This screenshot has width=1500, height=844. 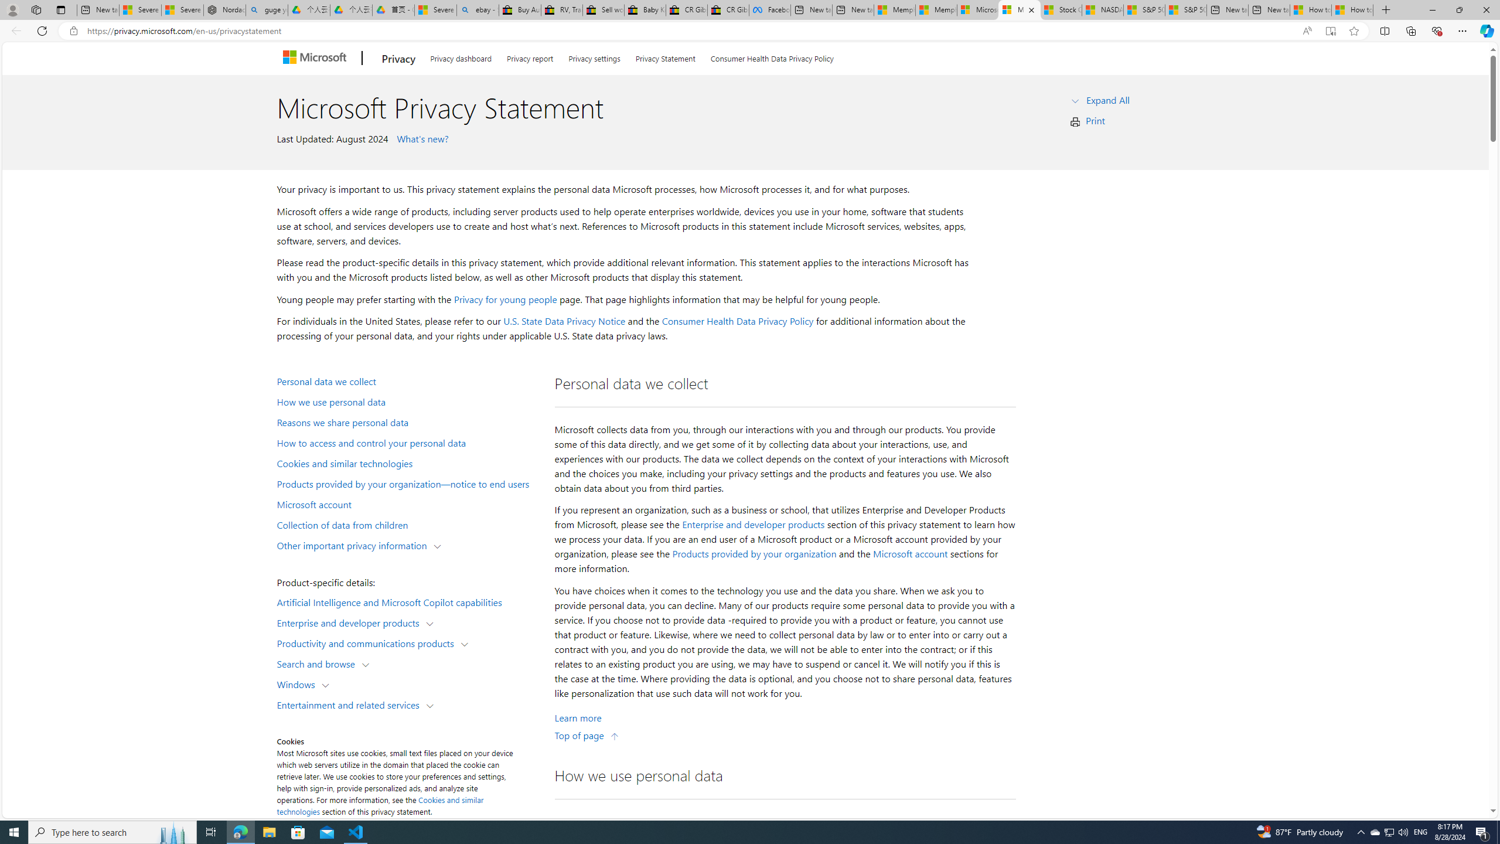 I want to click on Consumer Health Data Privacy Policy, so click(x=772, y=56).